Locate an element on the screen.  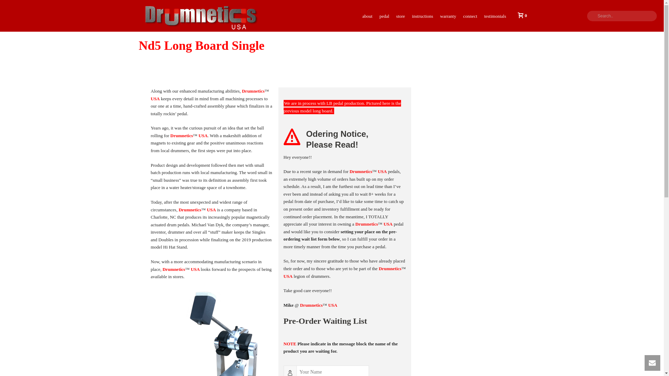
0 is located at coordinates (521, 15).